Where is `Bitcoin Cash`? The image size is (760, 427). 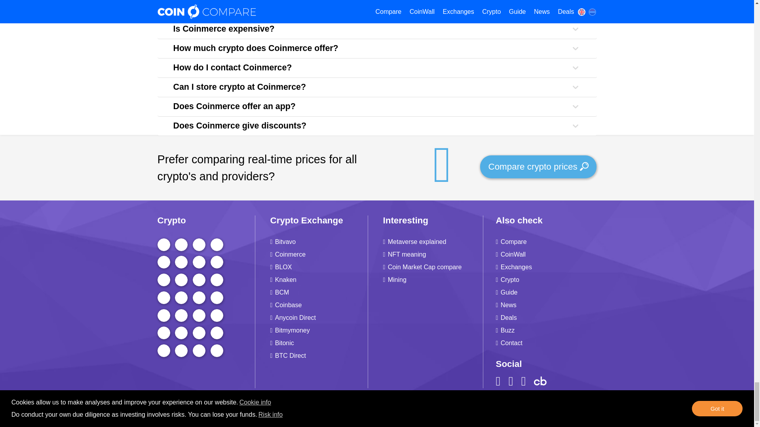
Bitcoin Cash is located at coordinates (217, 262).